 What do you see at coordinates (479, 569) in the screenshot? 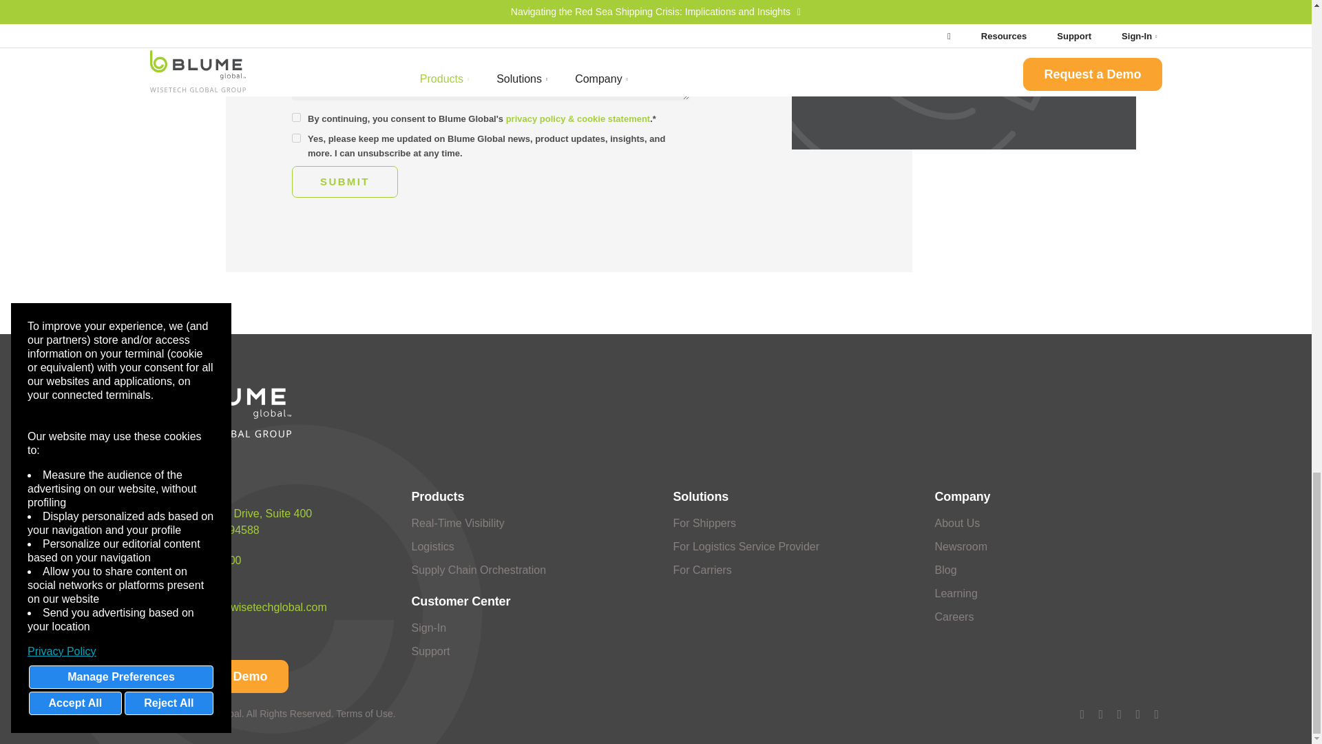
I see `Supply Chain Orchestration` at bounding box center [479, 569].